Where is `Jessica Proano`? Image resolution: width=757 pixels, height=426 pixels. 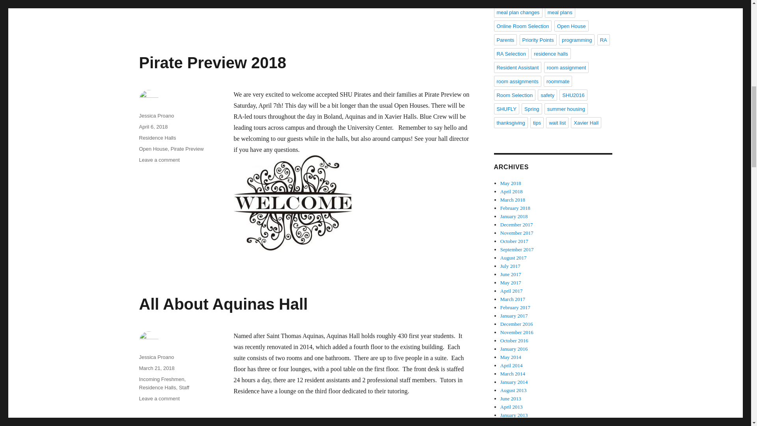
Jessica Proano is located at coordinates (161, 379).